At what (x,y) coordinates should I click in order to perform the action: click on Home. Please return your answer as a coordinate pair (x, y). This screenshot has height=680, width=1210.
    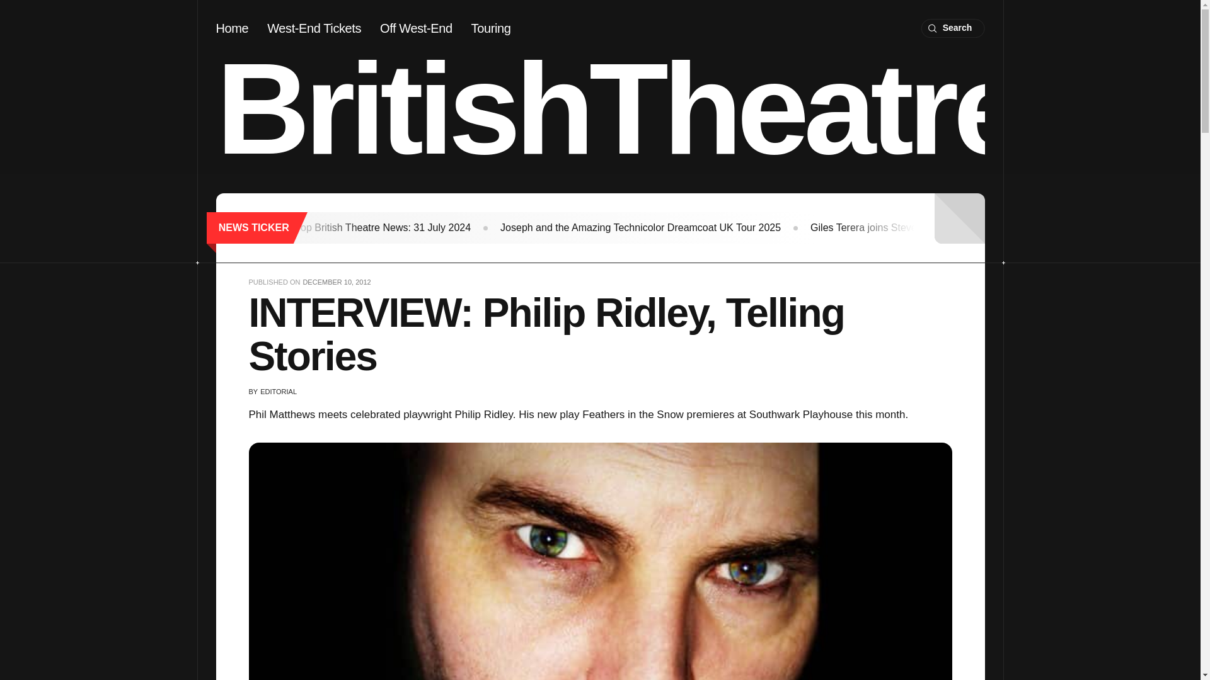
    Looking at the image, I should click on (231, 28).